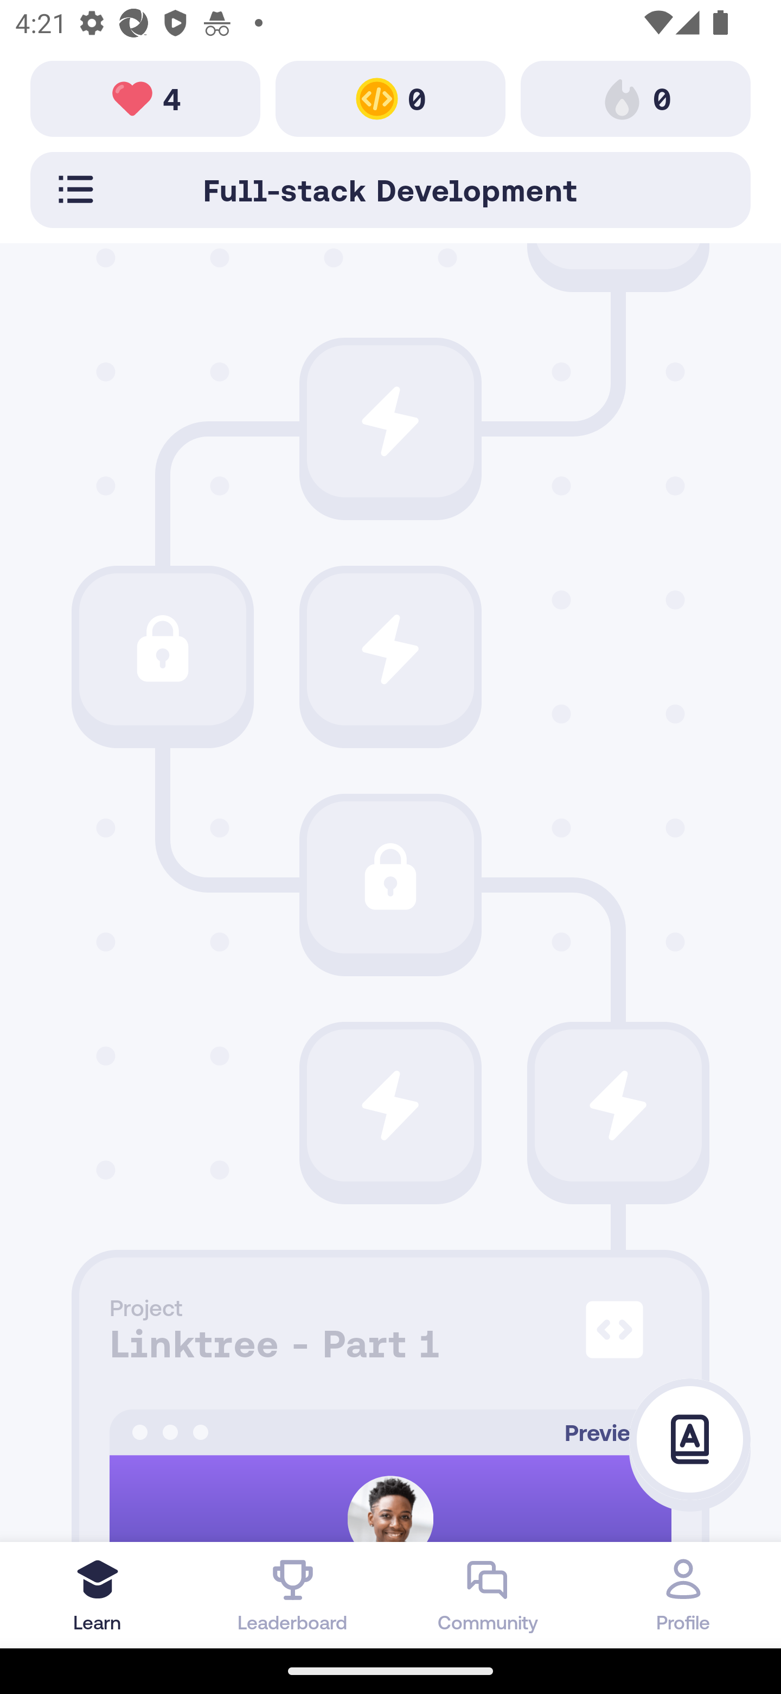 Image resolution: width=781 pixels, height=1694 pixels. I want to click on Path Toolbar Selector Full-stack Development, so click(390, 189).